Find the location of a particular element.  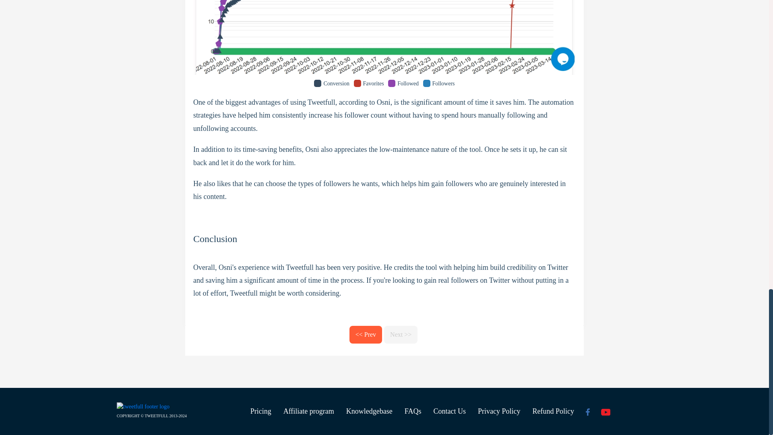

Contact Us is located at coordinates (449, 411).